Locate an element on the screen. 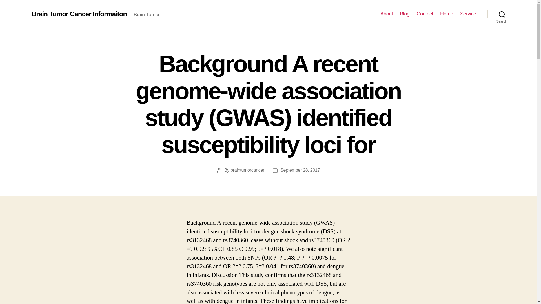  braintumorcancer is located at coordinates (247, 170).